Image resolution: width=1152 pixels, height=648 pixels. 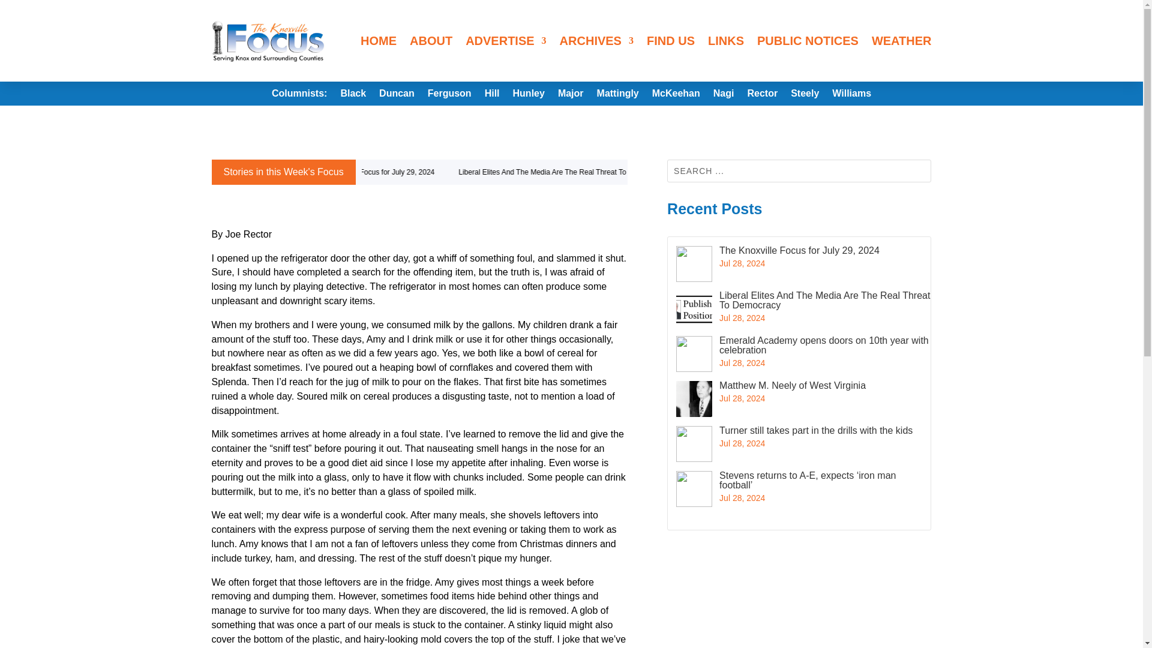 What do you see at coordinates (618, 96) in the screenshot?
I see `Mattingly` at bounding box center [618, 96].